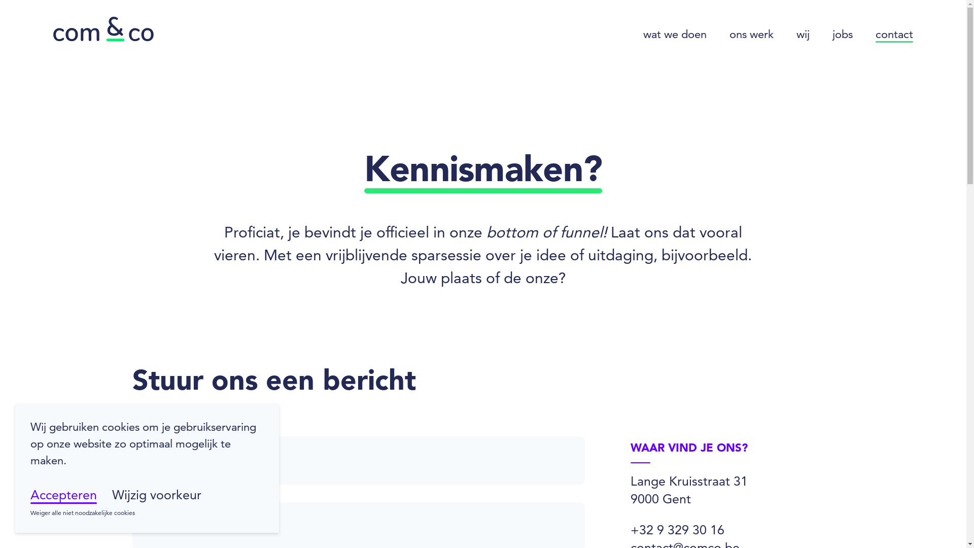 The image size is (974, 548). Describe the element at coordinates (83, 513) in the screenshot. I see `Weiger alle niet noodzakelijke cookies` at that location.